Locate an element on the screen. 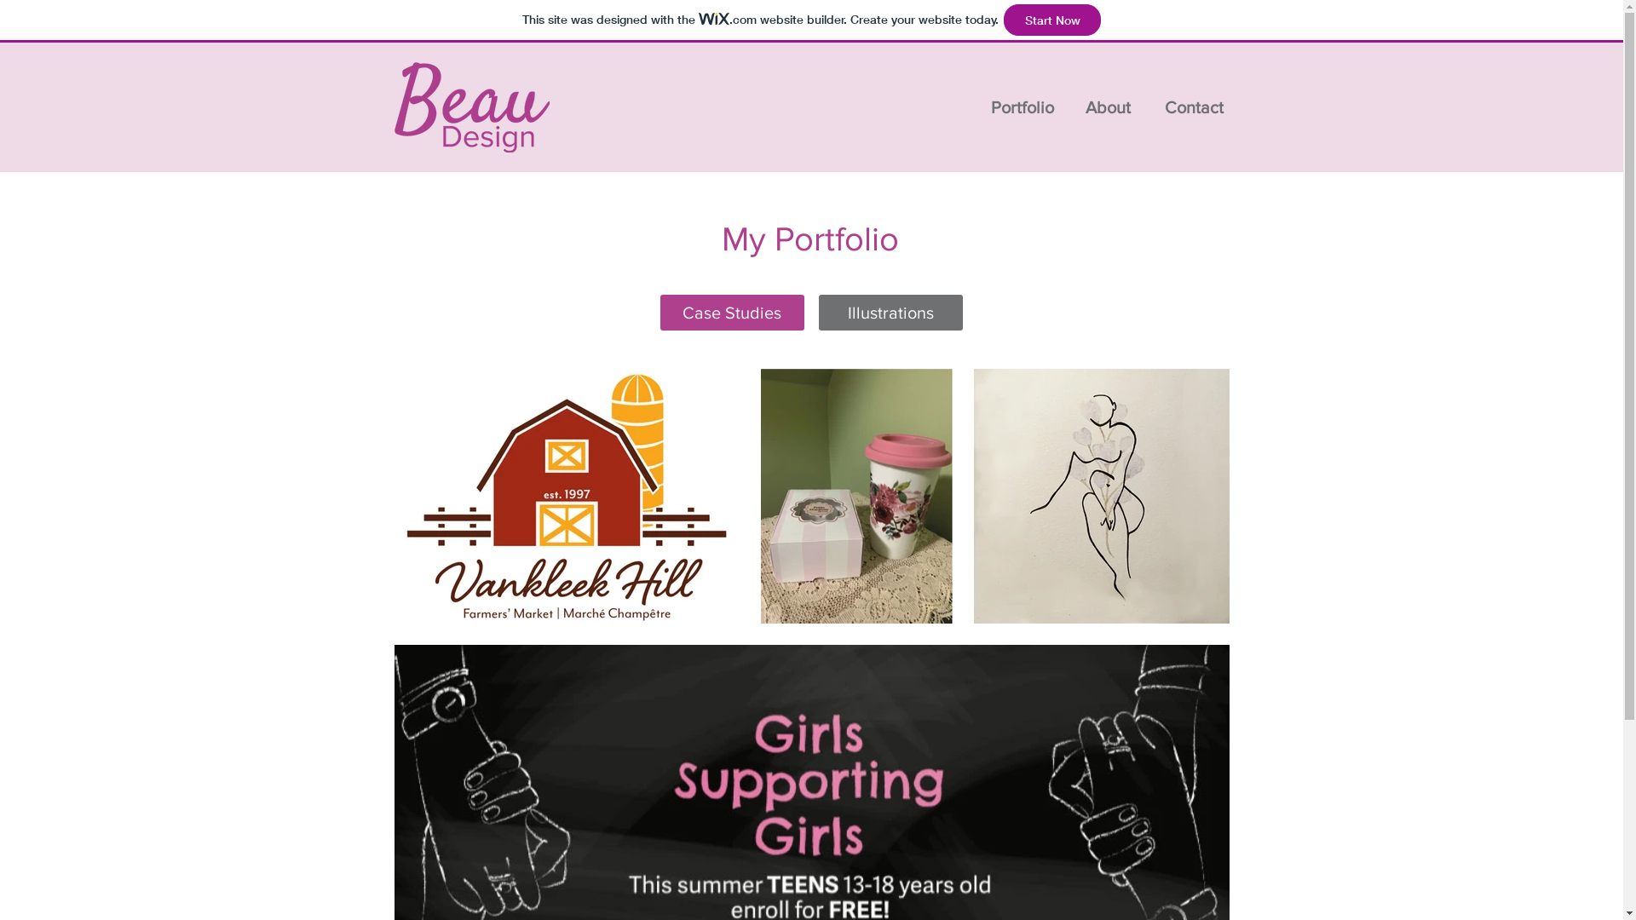  Portfolio is located at coordinates (1022, 107).